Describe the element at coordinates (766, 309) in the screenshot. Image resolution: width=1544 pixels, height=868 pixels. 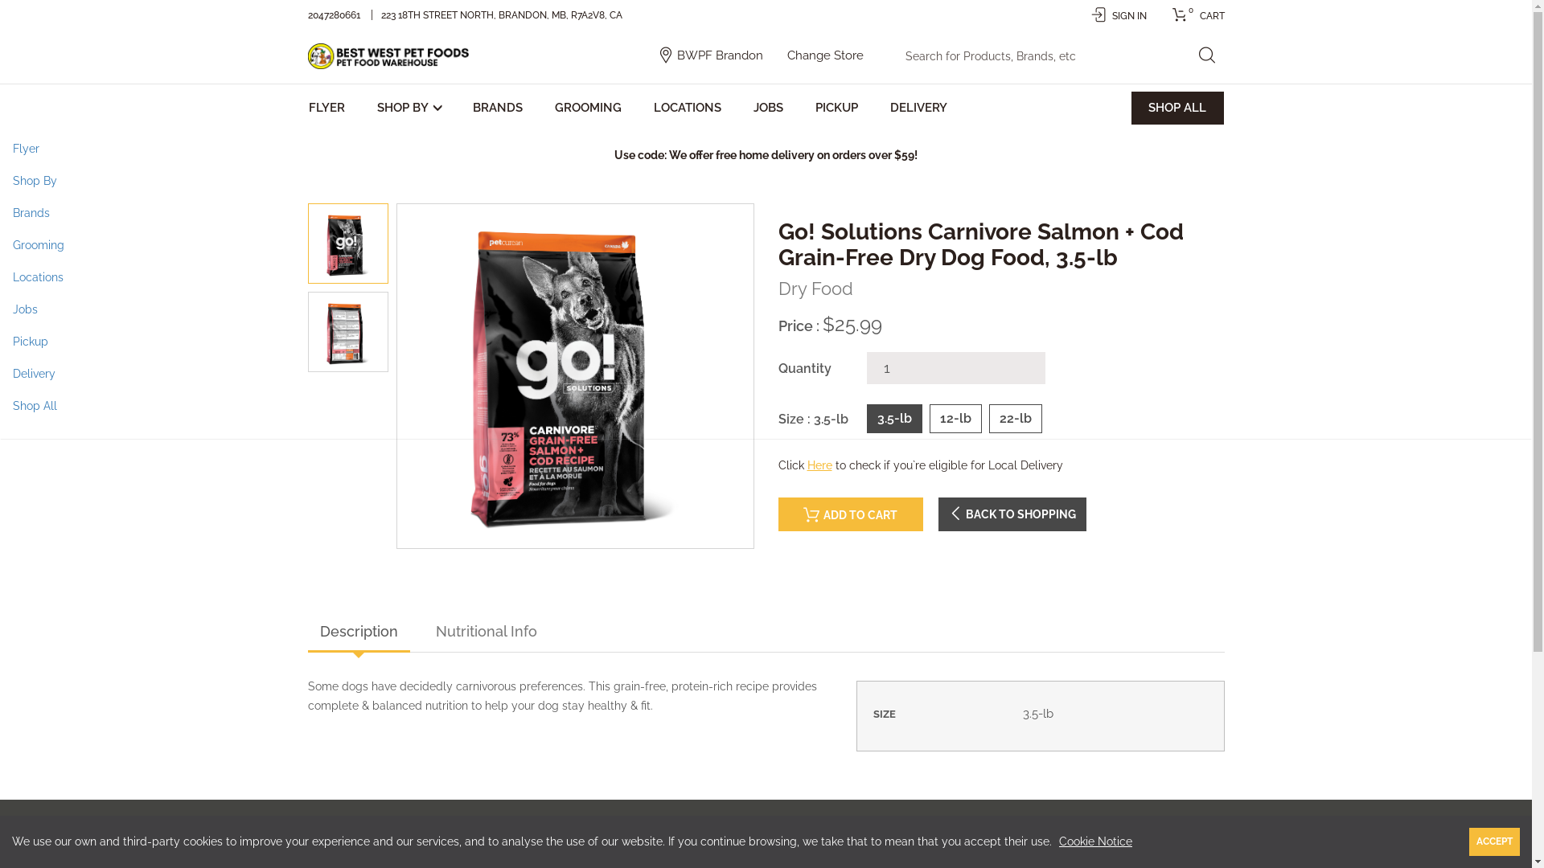
I see `Jobs` at that location.